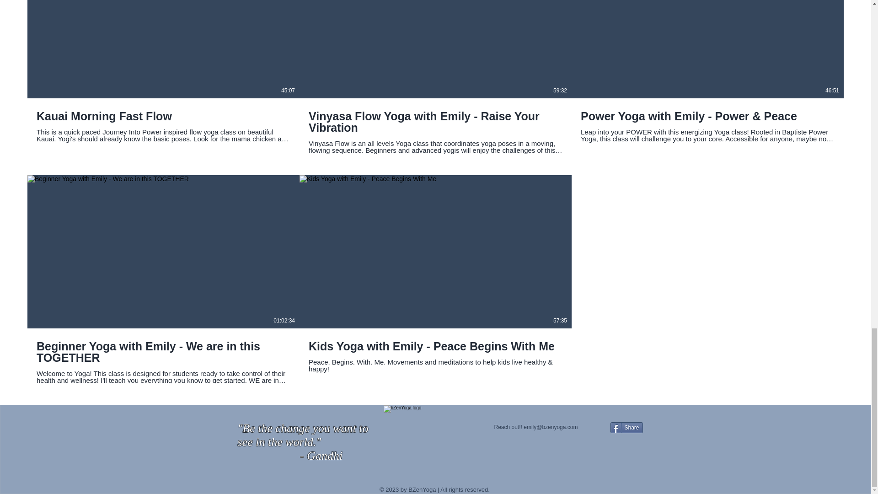 This screenshot has width=878, height=494. Describe the element at coordinates (435, 346) in the screenshot. I see `Kids Yoga with Emily - Peace Begins With Me` at that location.